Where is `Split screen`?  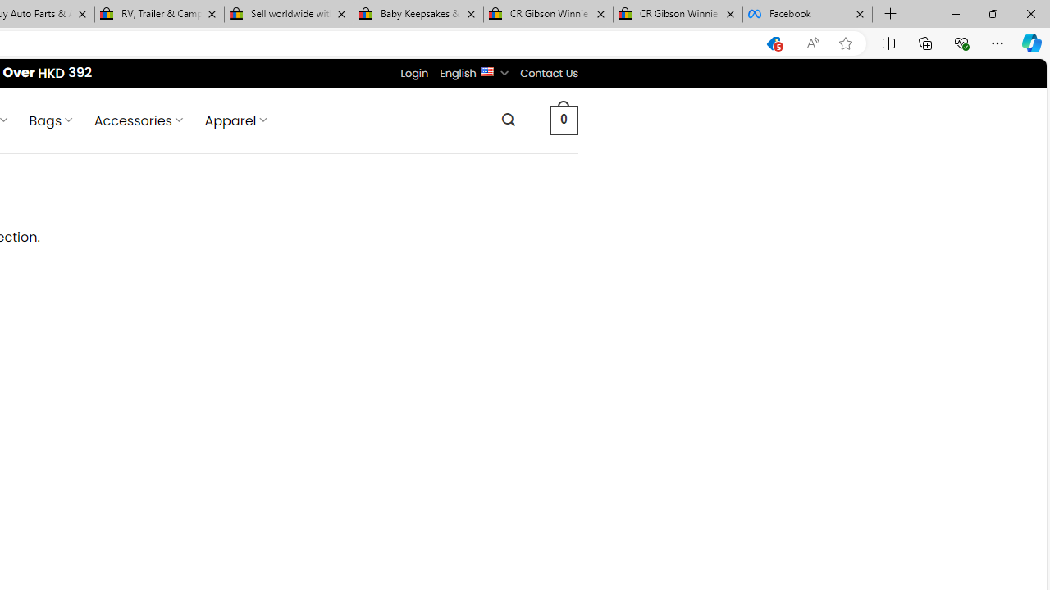 Split screen is located at coordinates (888, 43).